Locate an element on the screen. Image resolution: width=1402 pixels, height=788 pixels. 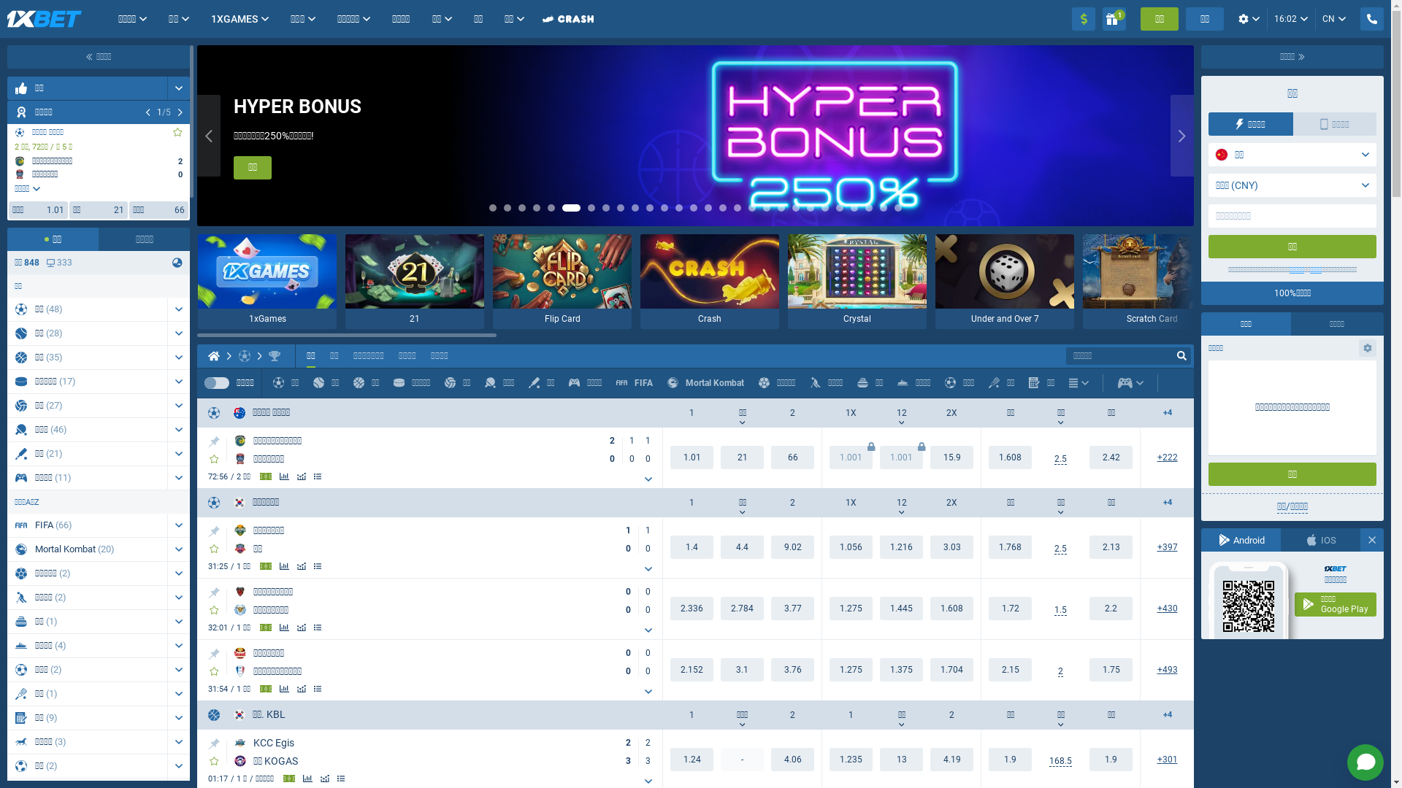
2.5 is located at coordinates (1060, 460).